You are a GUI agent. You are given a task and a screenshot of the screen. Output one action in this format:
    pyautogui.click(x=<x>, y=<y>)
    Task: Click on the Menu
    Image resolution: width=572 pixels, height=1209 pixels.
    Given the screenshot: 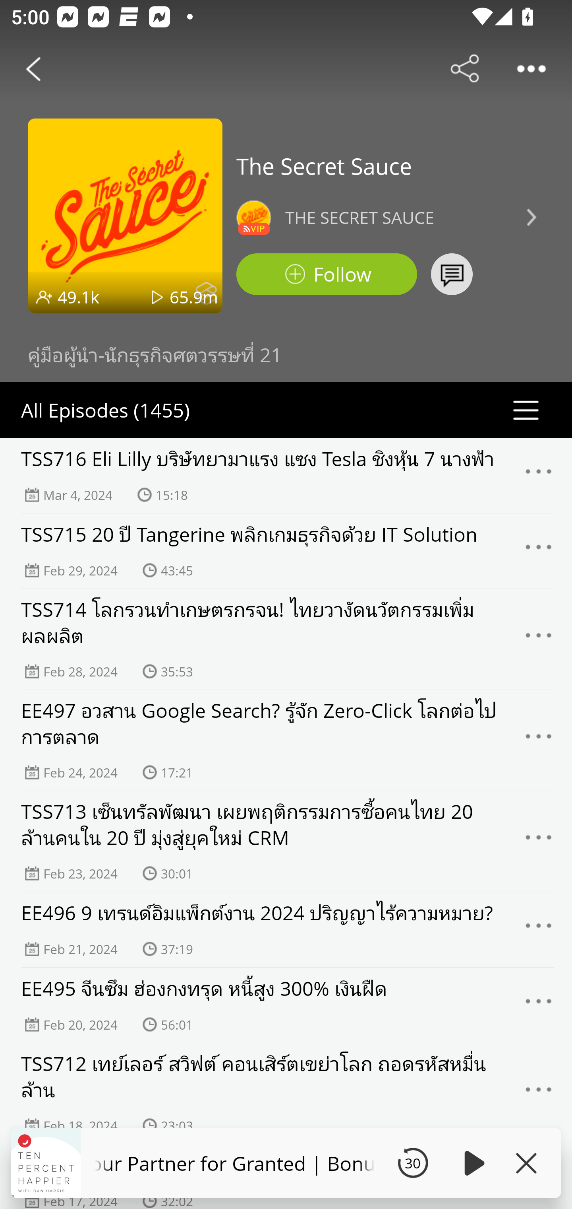 What is the action you would take?
    pyautogui.click(x=539, y=476)
    